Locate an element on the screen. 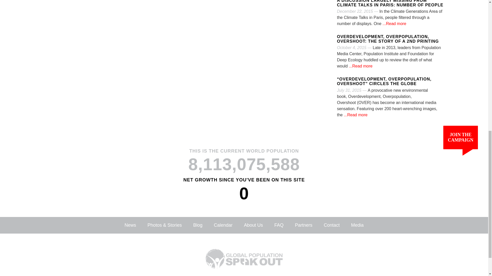 This screenshot has width=492, height=276. Calendar is located at coordinates (223, 225).